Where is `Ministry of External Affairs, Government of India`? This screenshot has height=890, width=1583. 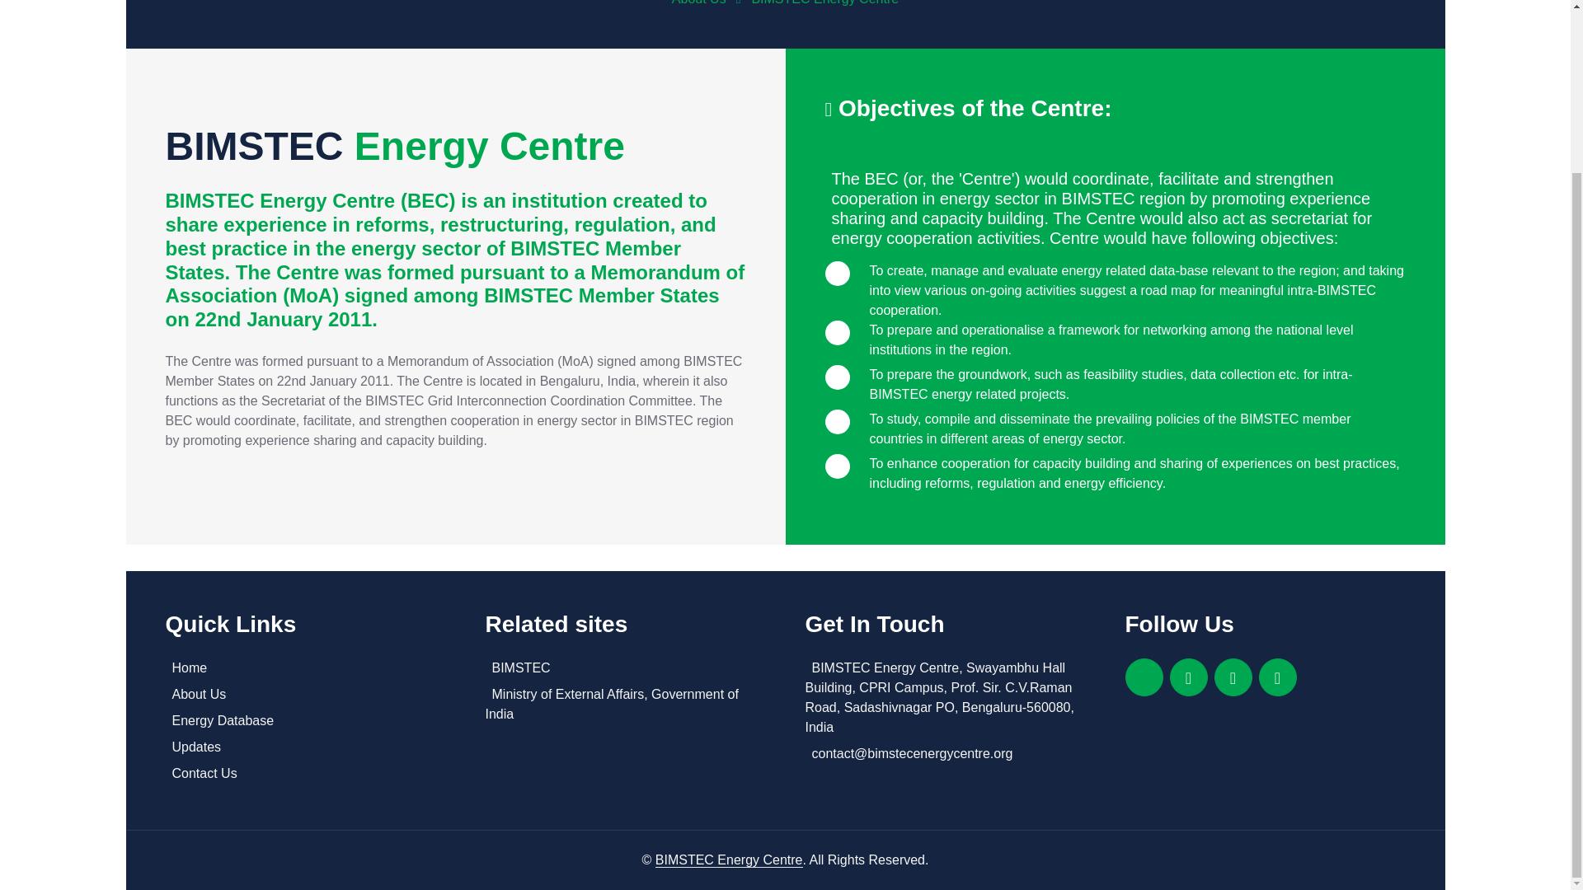 Ministry of External Affairs, Government of India is located at coordinates (624, 704).